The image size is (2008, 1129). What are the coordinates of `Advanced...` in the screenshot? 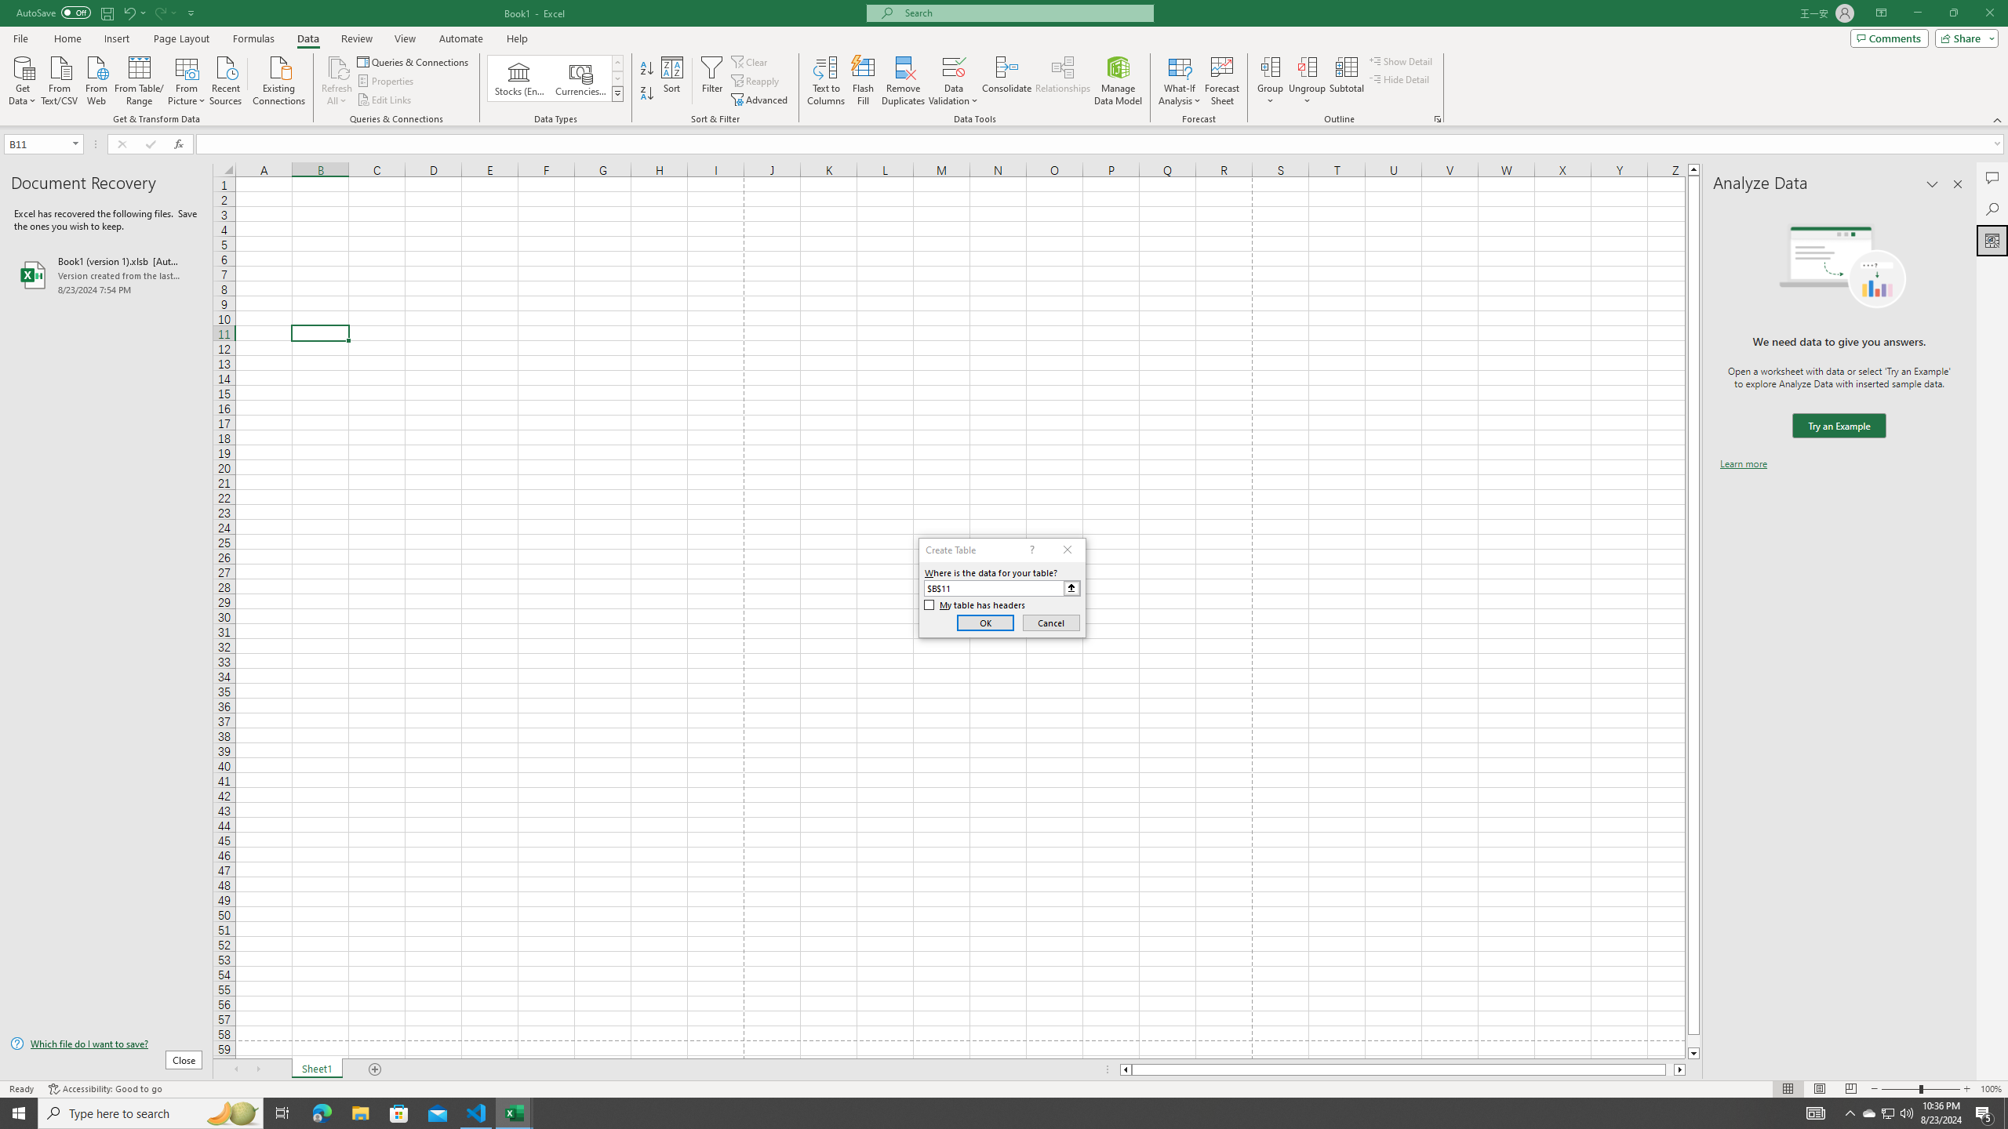 It's located at (761, 100).